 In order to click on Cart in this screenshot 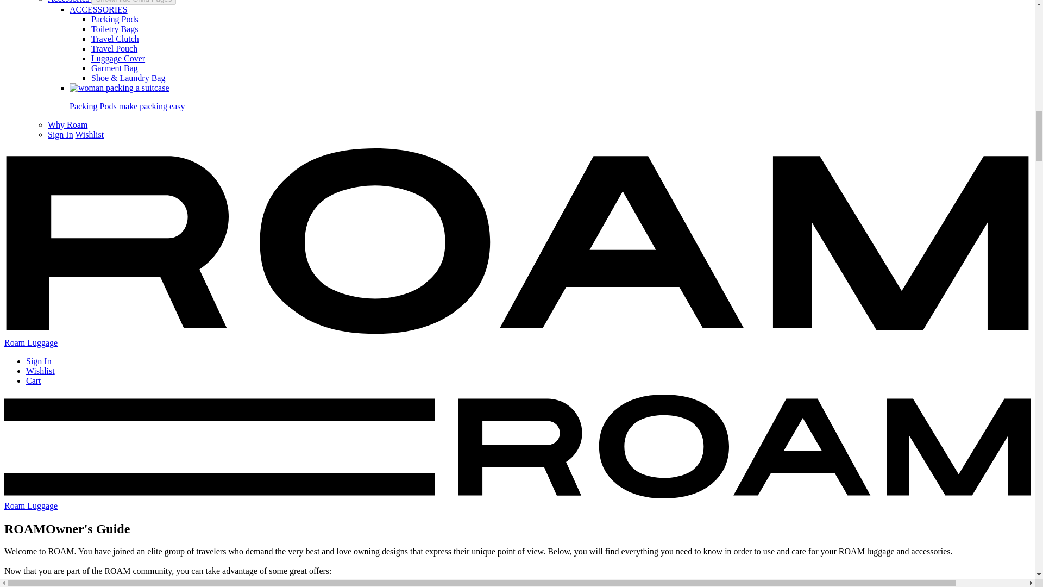, I will do `click(34, 380)`.